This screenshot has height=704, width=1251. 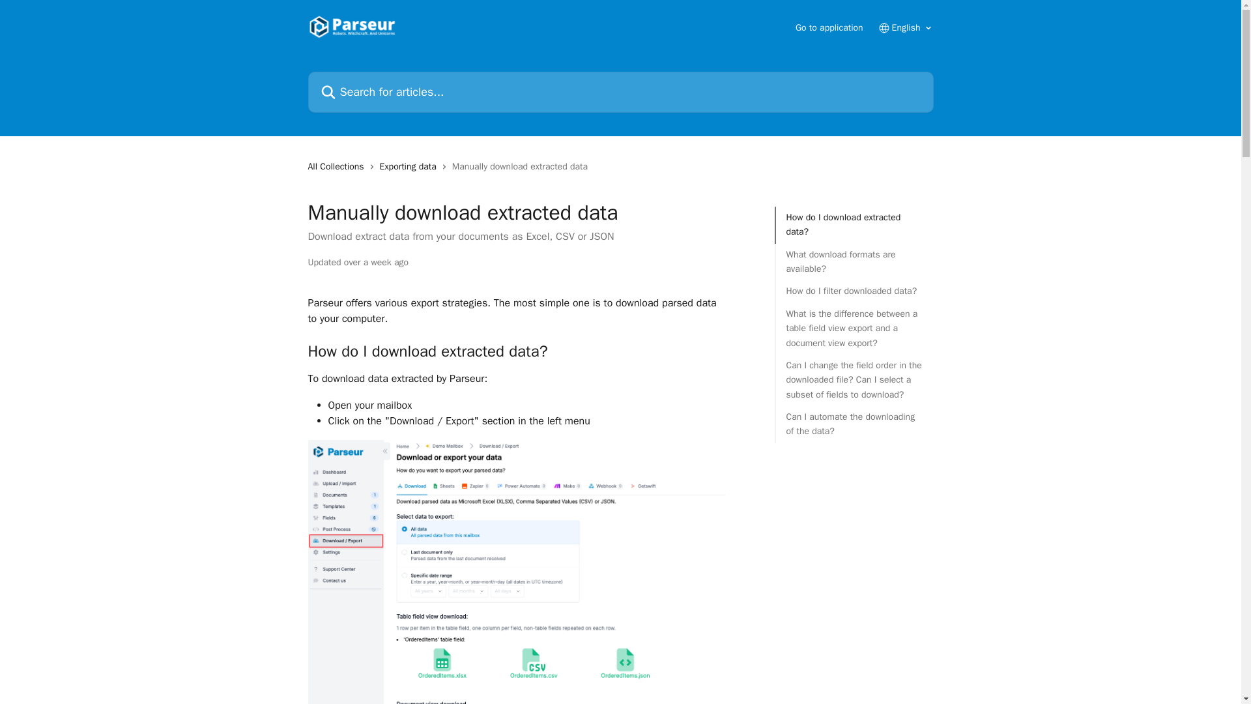 I want to click on How do I download extracted data?, so click(x=854, y=225).